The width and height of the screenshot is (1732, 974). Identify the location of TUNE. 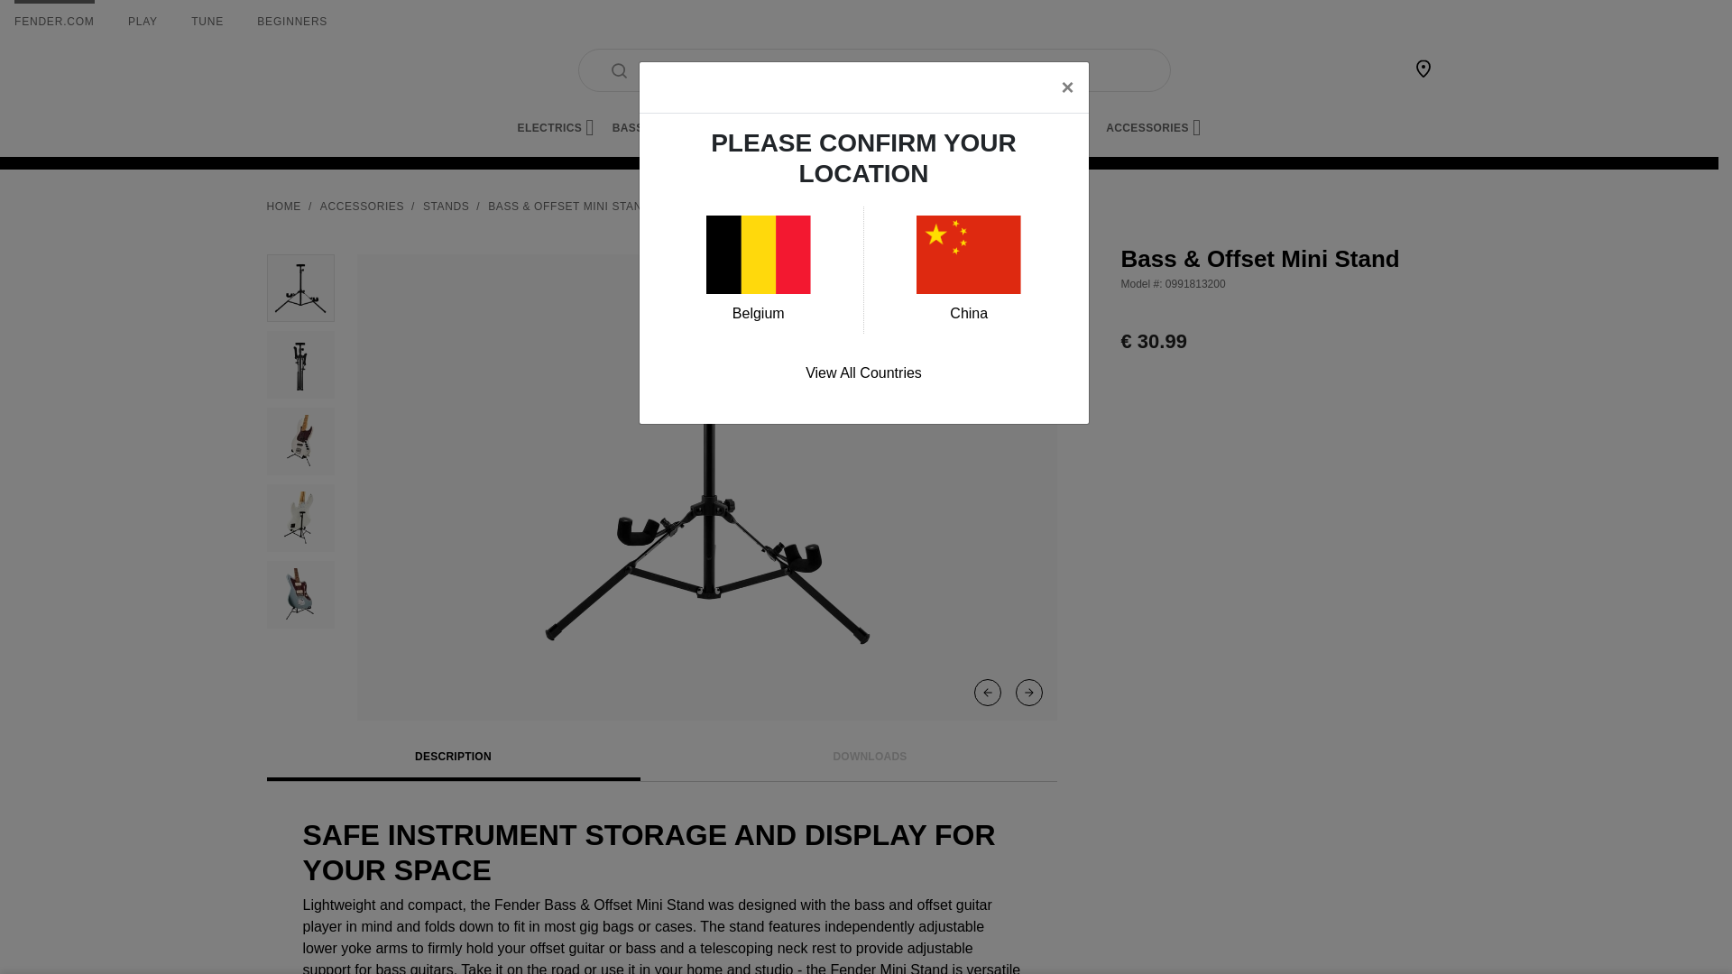
(207, 22).